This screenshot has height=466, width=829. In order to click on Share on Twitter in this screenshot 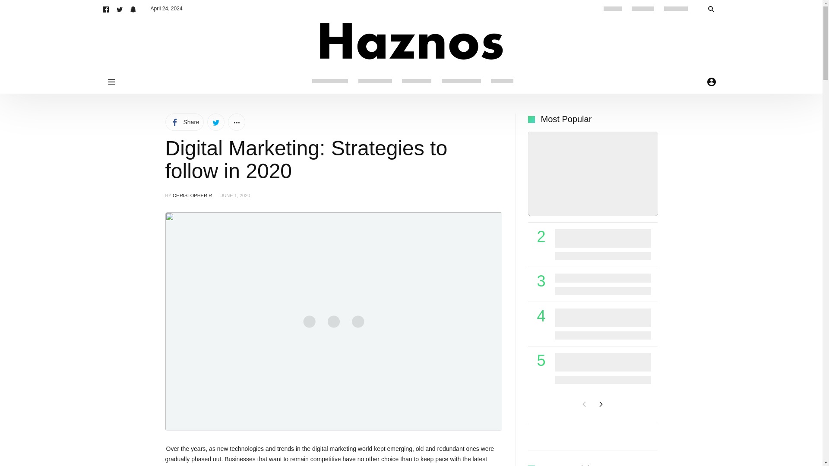, I will do `click(216, 122)`.